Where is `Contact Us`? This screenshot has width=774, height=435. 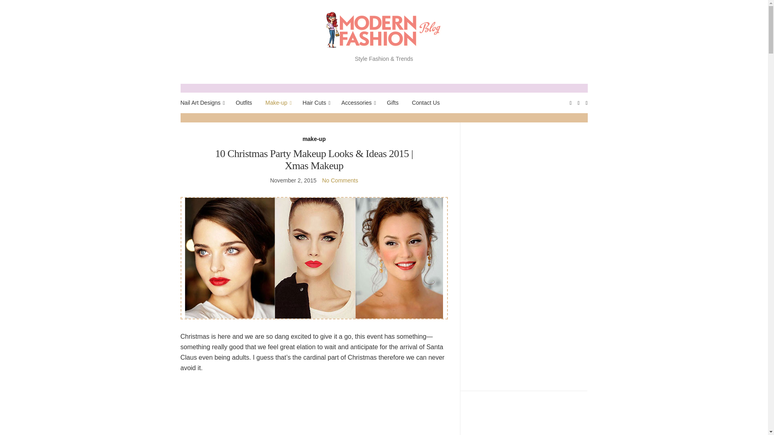
Contact Us is located at coordinates (426, 103).